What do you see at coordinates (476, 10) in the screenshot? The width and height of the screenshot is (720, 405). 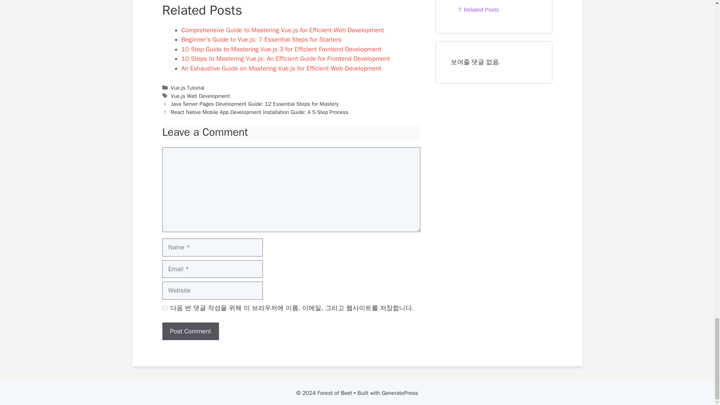 I see `Related Posts` at bounding box center [476, 10].